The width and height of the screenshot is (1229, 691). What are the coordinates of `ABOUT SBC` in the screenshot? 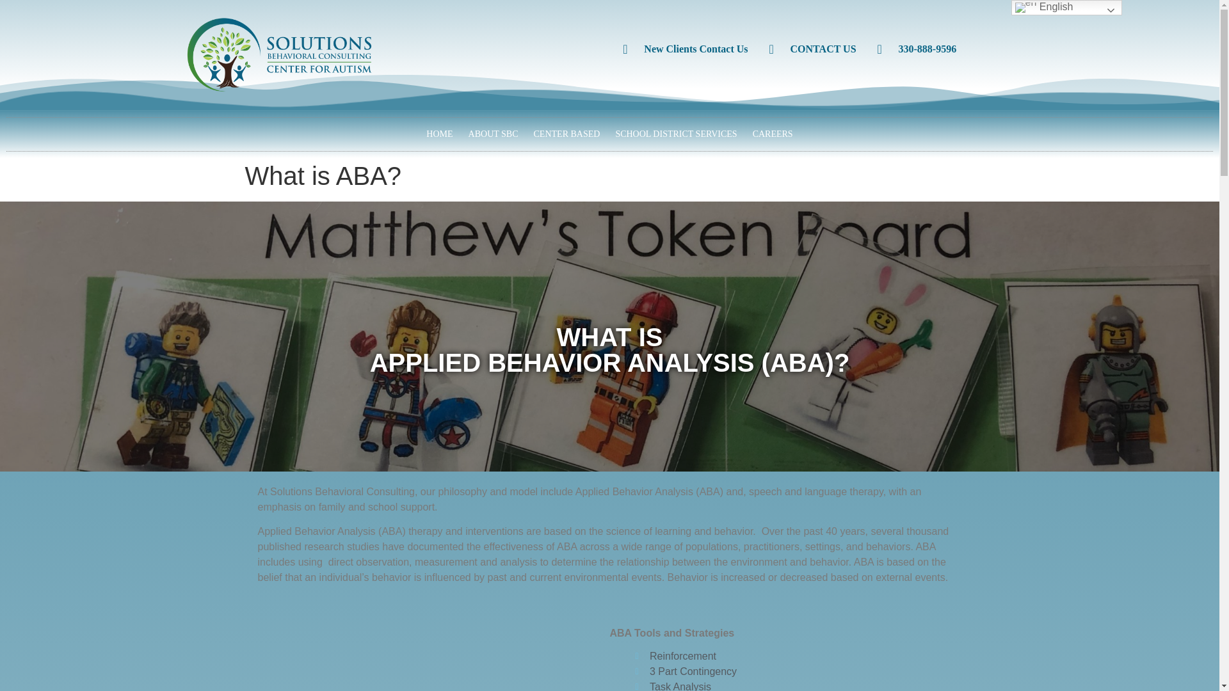 It's located at (493, 134).